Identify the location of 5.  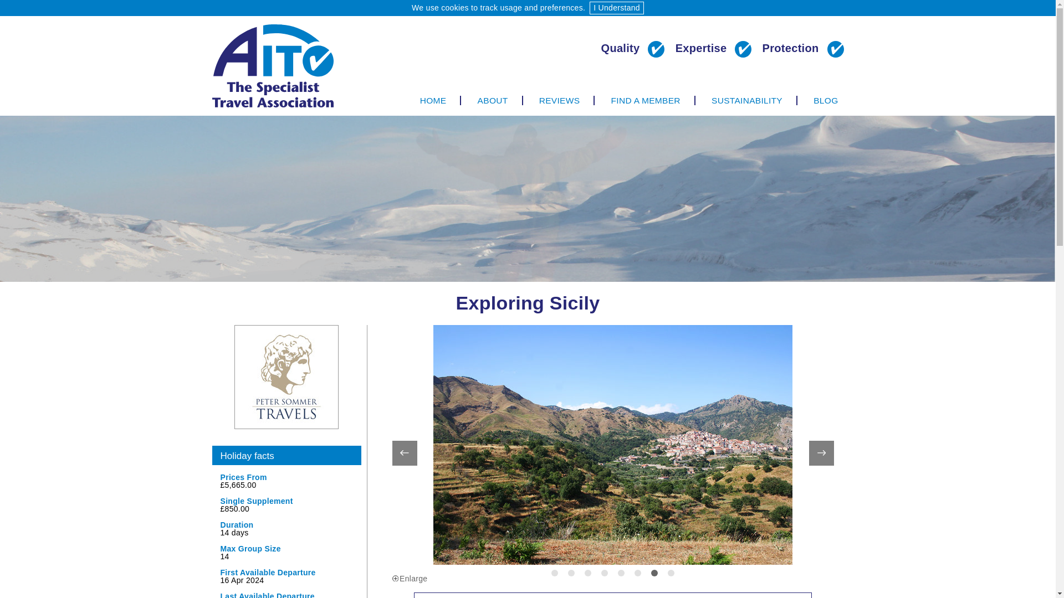
(621, 573).